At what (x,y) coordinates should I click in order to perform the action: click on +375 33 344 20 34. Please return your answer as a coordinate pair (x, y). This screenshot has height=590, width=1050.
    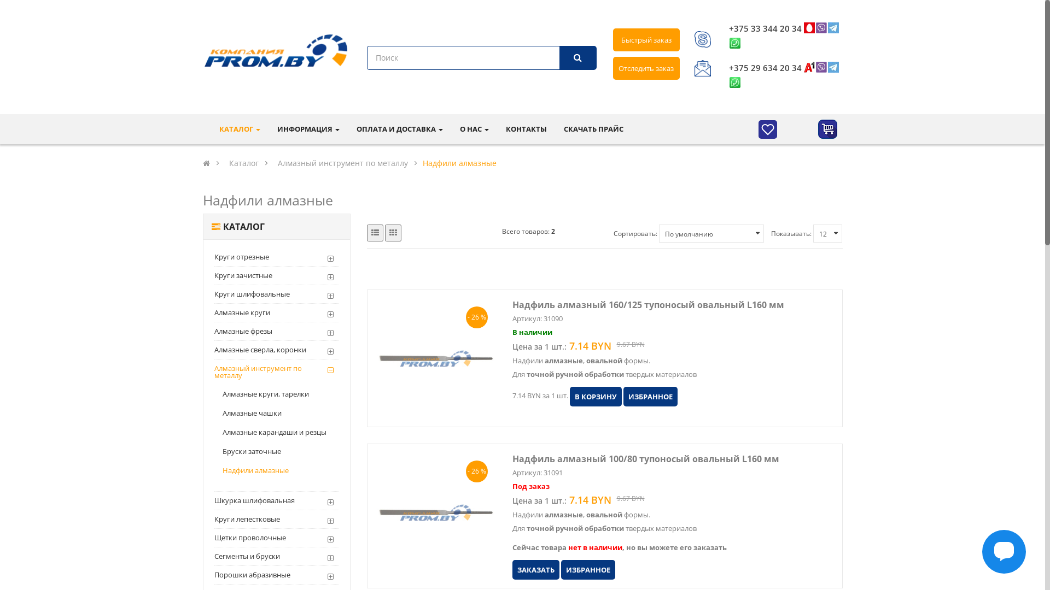
    Looking at the image, I should click on (766, 28).